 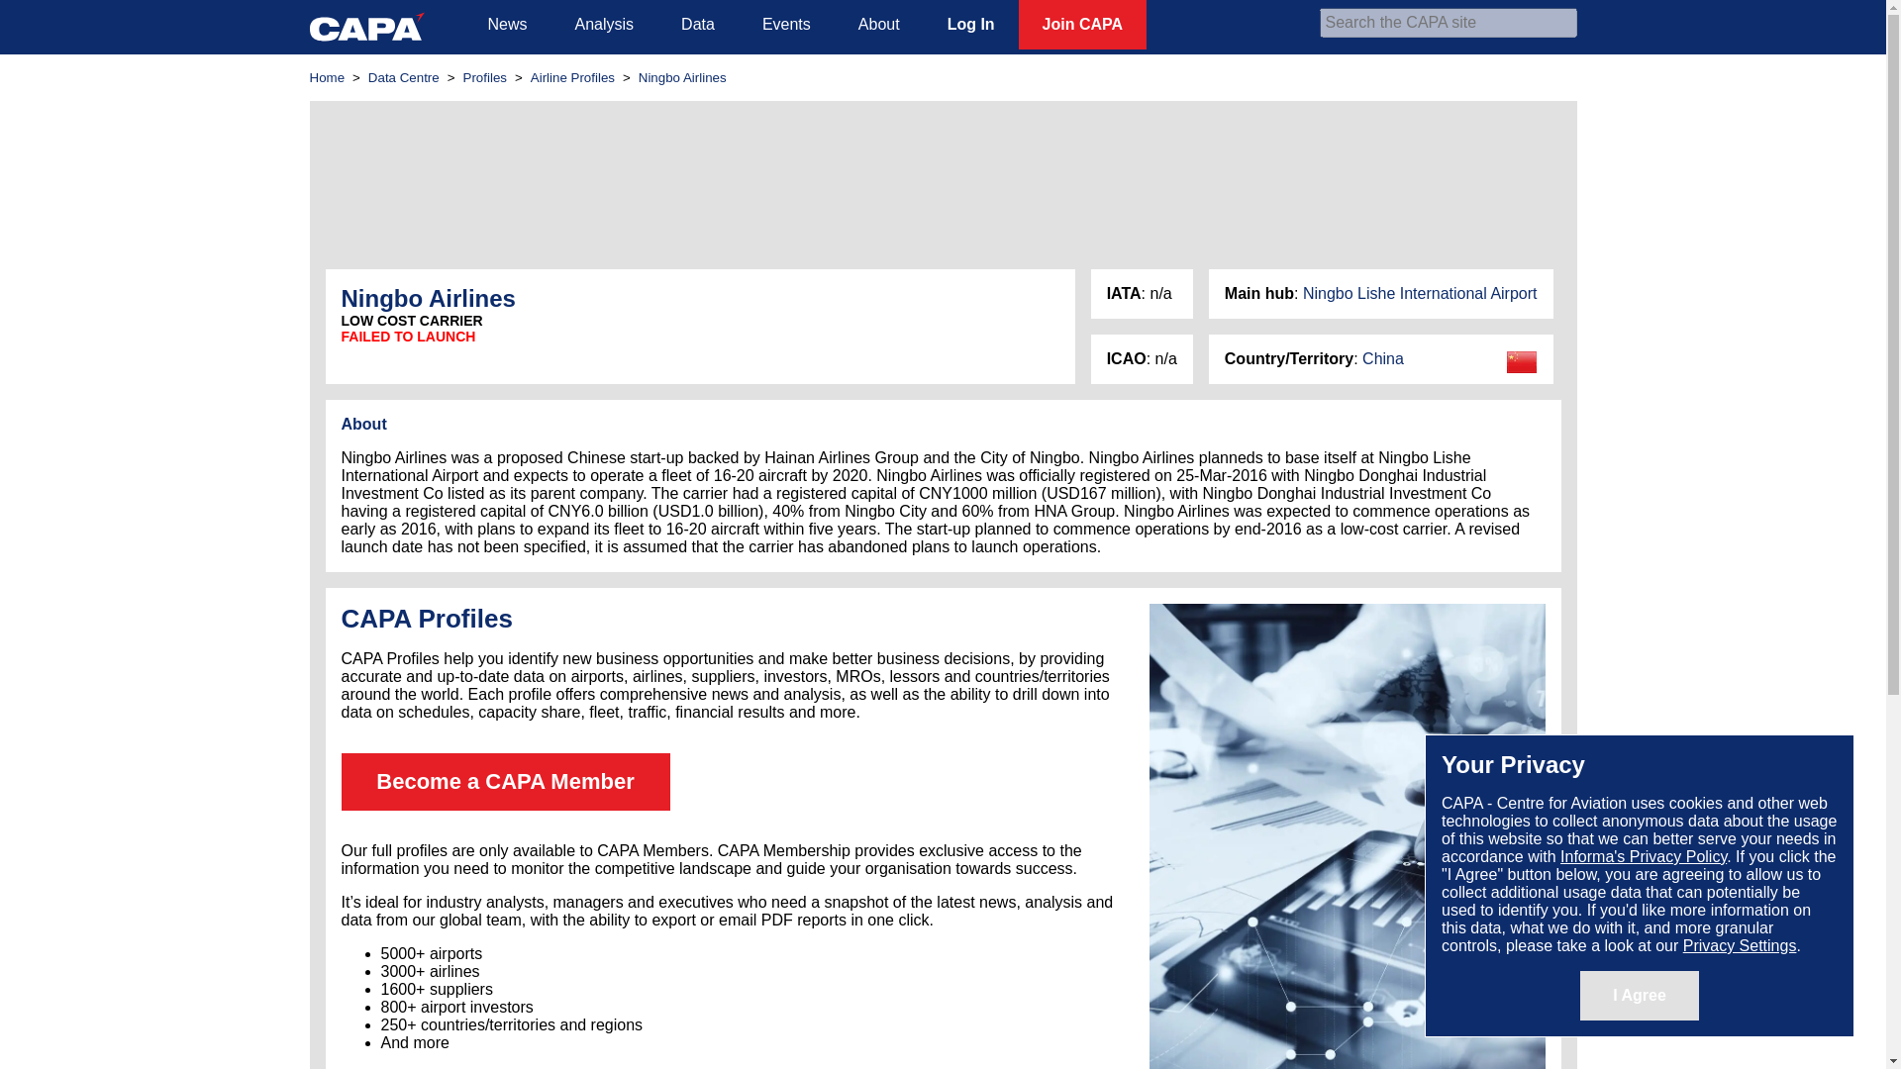 I want to click on Privacy Settings, so click(x=1739, y=946).